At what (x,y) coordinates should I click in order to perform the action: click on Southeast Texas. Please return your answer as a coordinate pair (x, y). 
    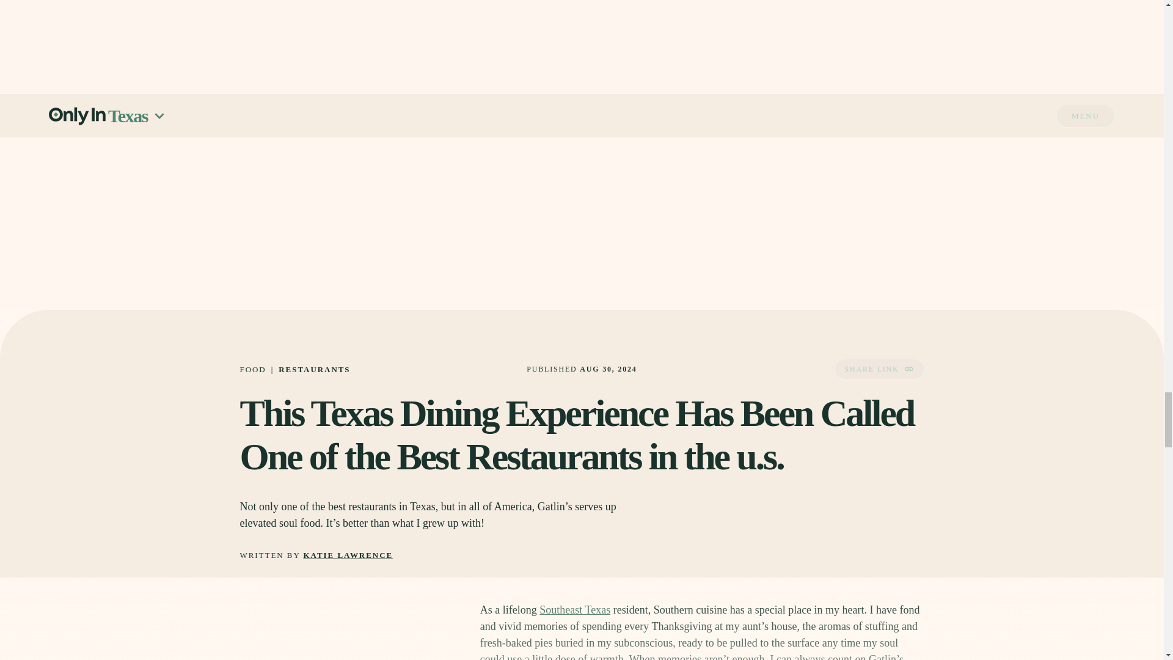
    Looking at the image, I should click on (574, 610).